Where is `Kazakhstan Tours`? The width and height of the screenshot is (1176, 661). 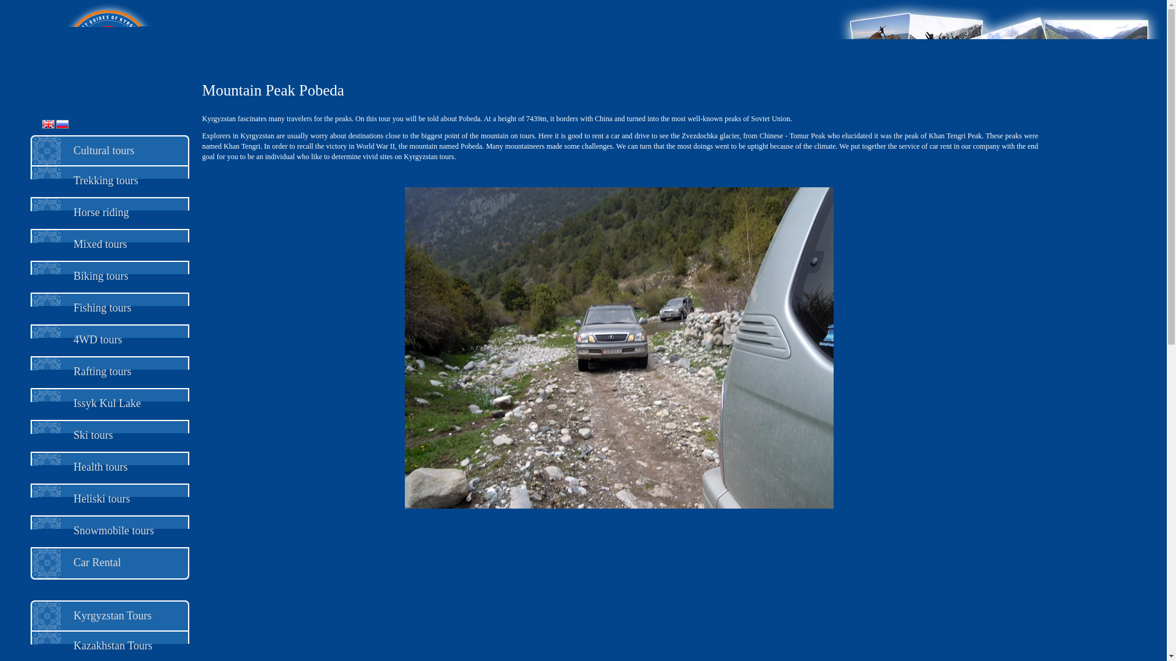
Kazakhstan Tours is located at coordinates (113, 645).